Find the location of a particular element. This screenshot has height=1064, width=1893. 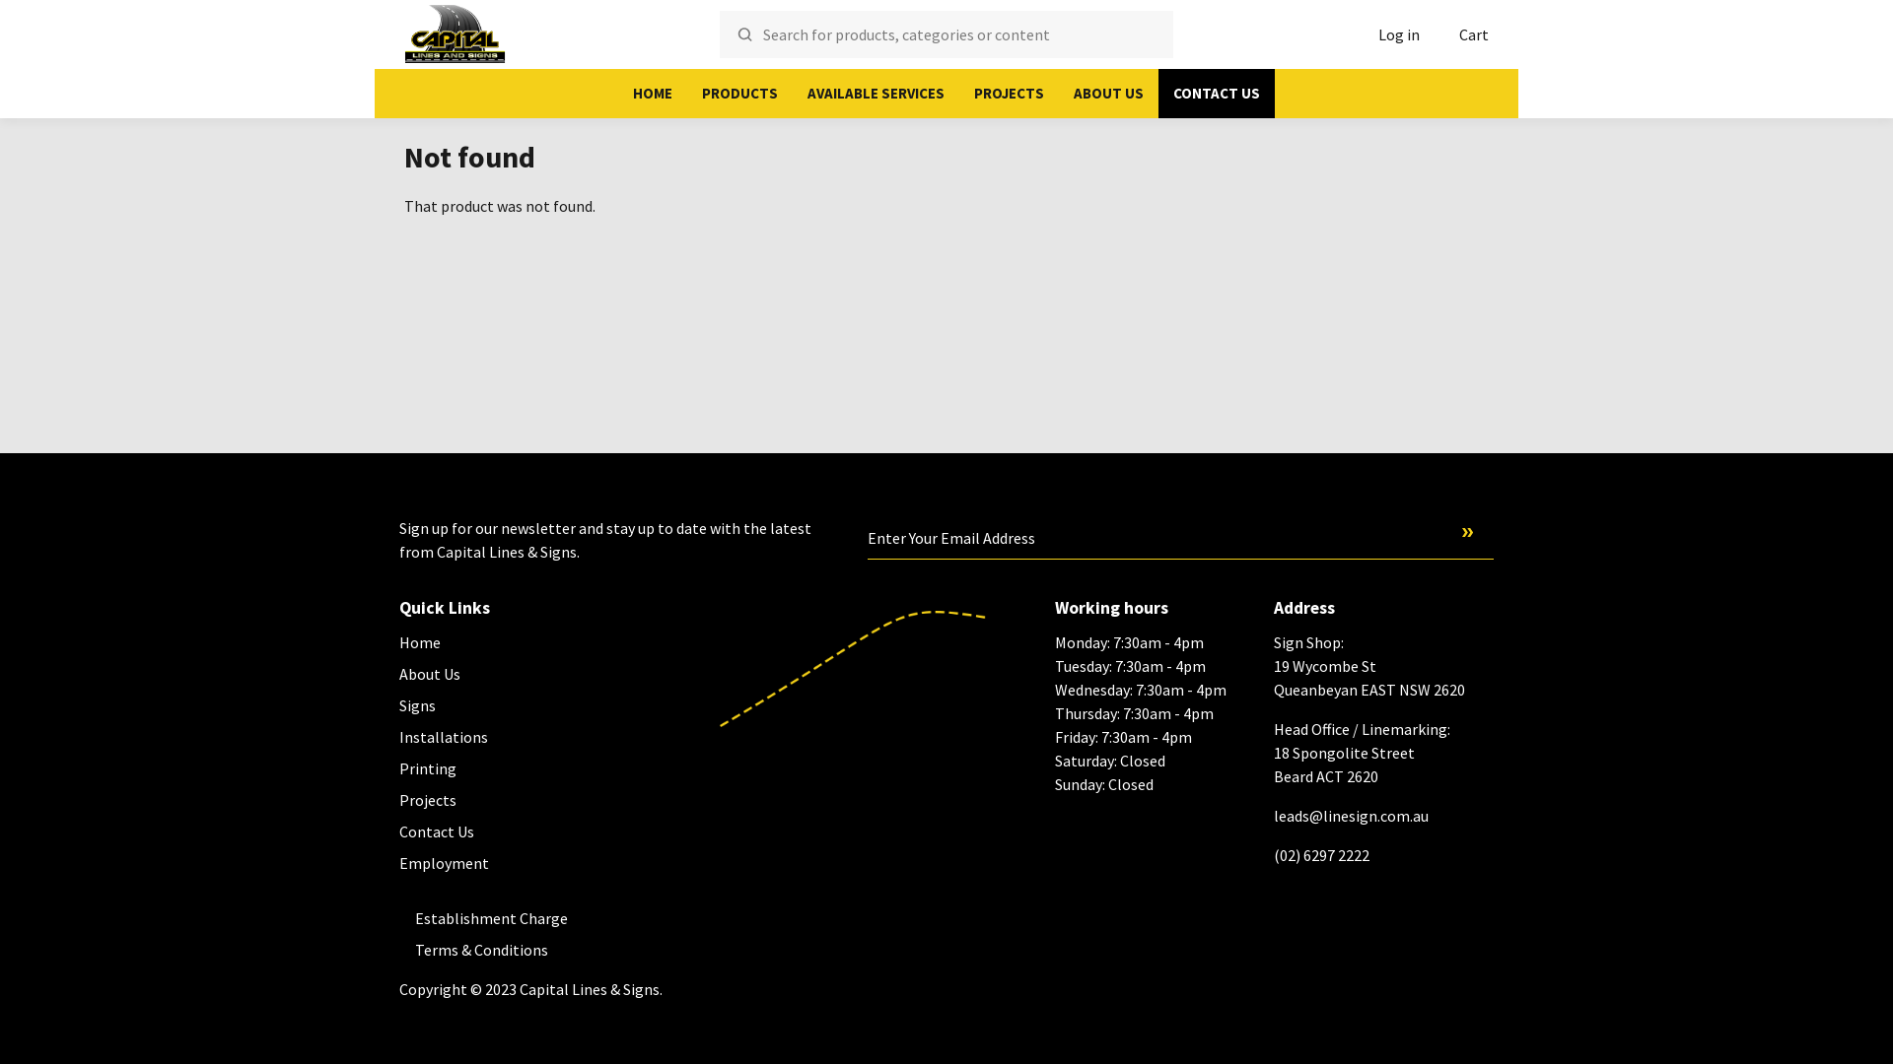

ABOUT US is located at coordinates (1108, 94).